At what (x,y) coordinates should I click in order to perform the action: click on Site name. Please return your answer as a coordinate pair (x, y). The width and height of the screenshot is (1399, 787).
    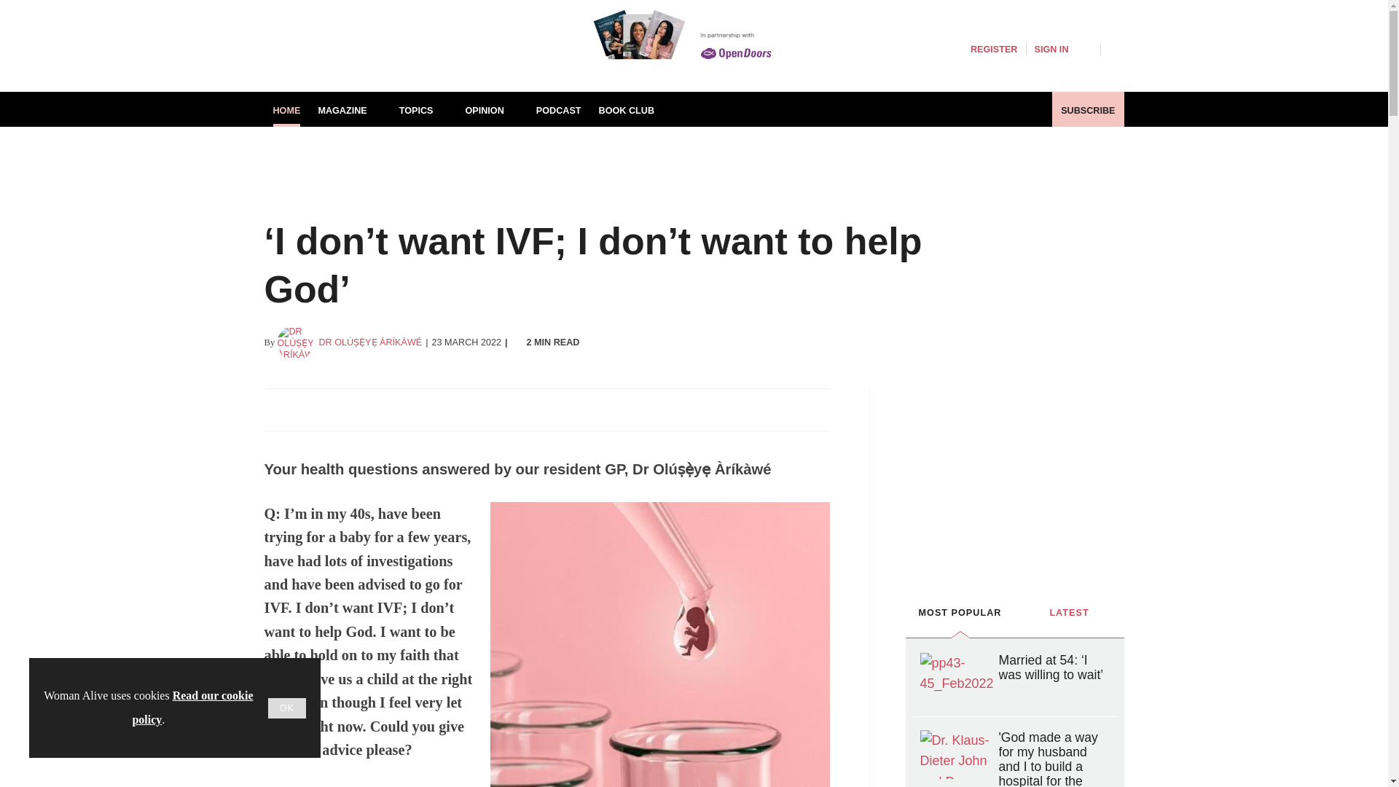
    Looking at the image, I should click on (402, 64).